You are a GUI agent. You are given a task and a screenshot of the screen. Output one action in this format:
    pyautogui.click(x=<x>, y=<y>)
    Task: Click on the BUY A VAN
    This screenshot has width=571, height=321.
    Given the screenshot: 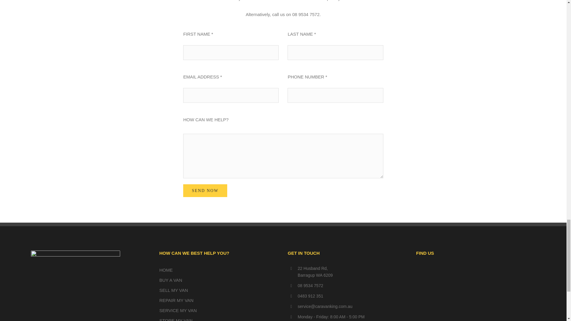 What is the action you would take?
    pyautogui.click(x=171, y=280)
    